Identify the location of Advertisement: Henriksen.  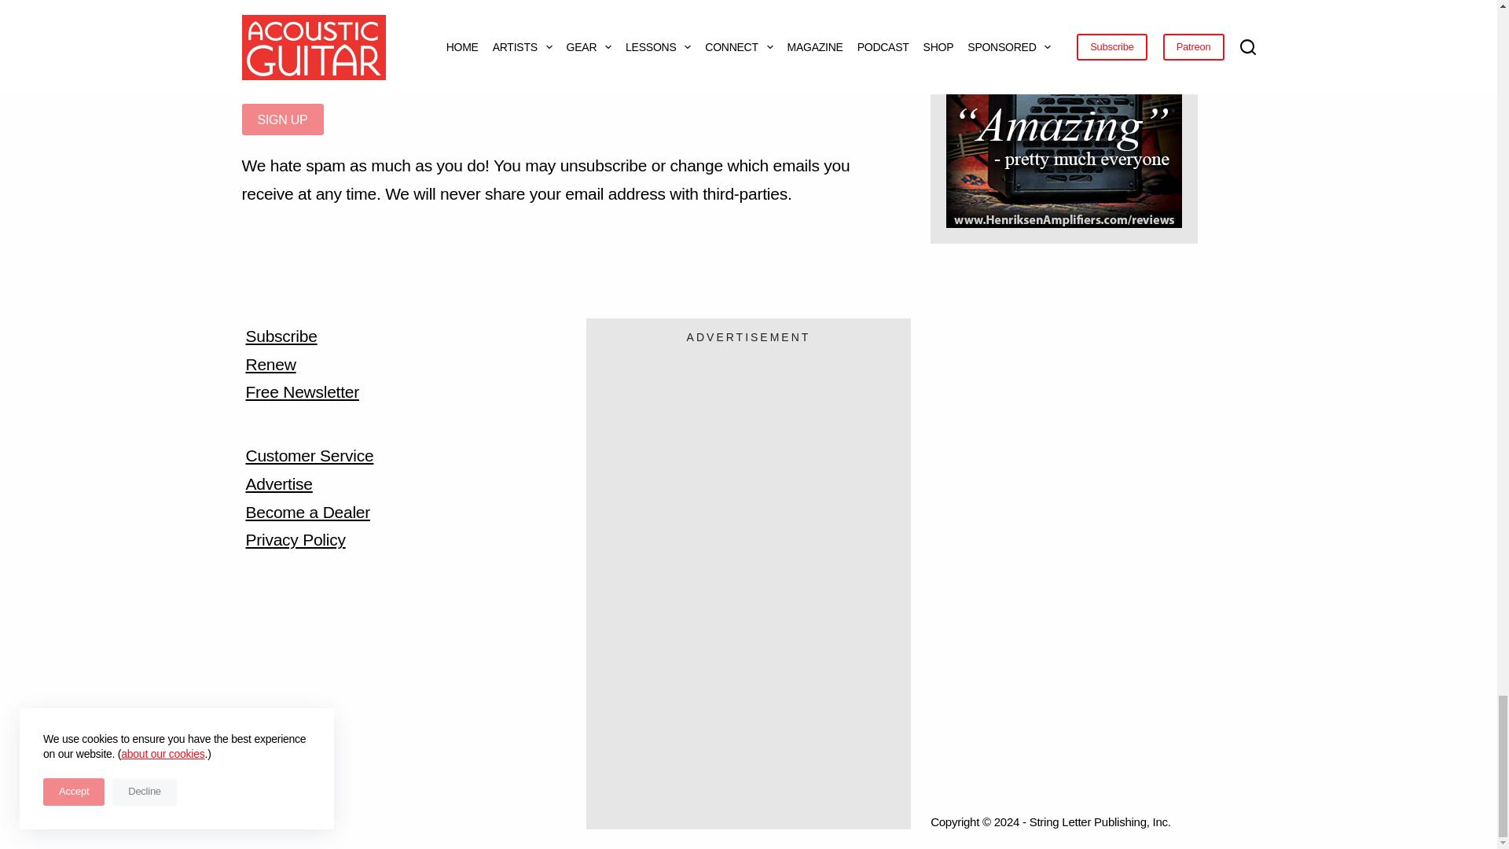
(1063, 129).